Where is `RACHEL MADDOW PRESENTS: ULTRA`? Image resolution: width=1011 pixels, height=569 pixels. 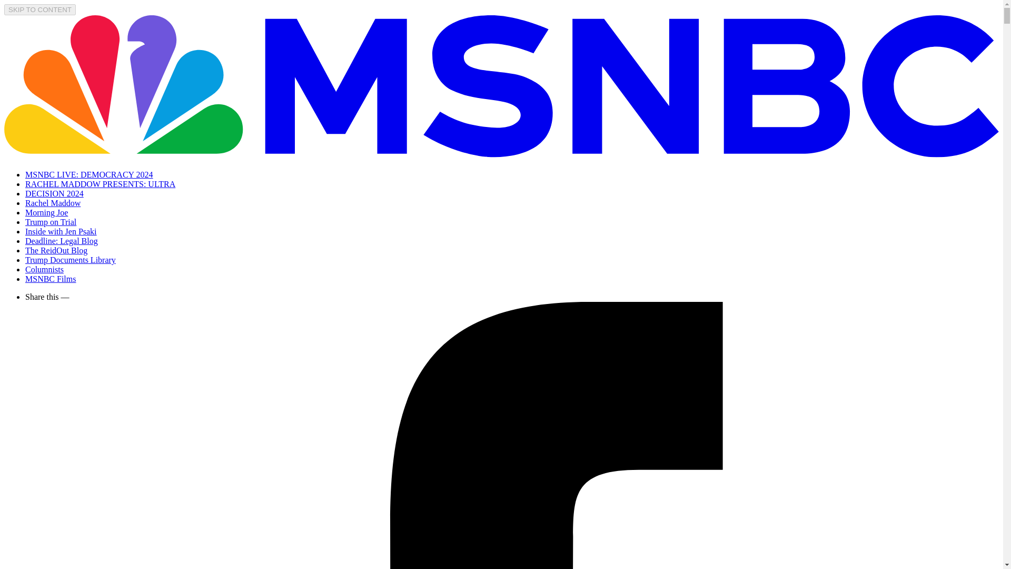 RACHEL MADDOW PRESENTS: ULTRA is located at coordinates (100, 184).